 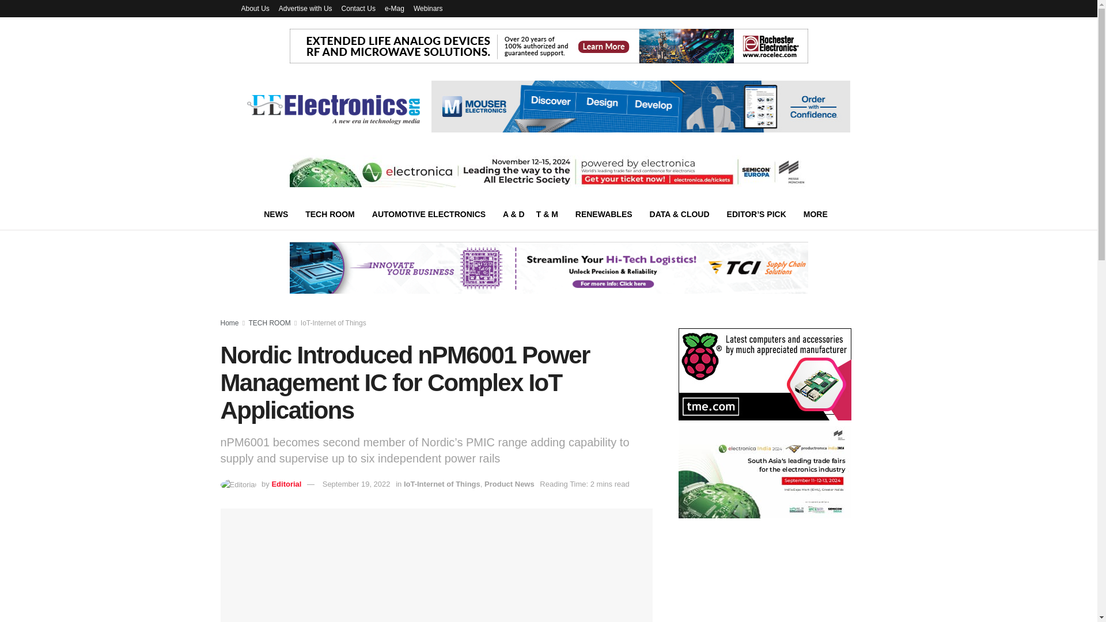 What do you see at coordinates (305, 8) in the screenshot?
I see `Advertise with Us` at bounding box center [305, 8].